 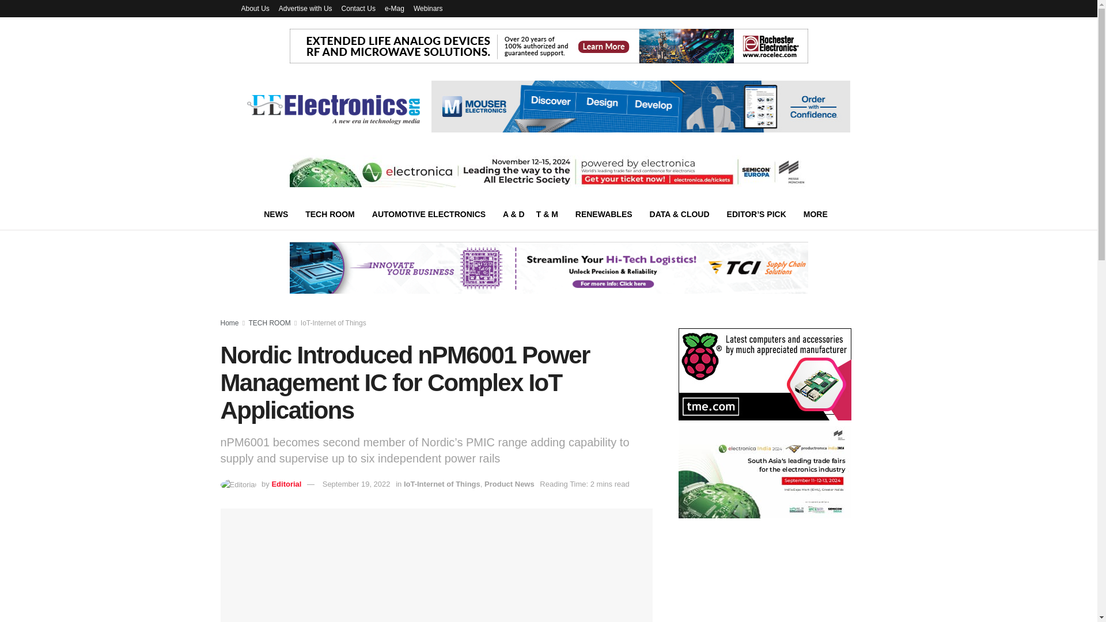 What do you see at coordinates (305, 8) in the screenshot?
I see `Advertise with Us` at bounding box center [305, 8].